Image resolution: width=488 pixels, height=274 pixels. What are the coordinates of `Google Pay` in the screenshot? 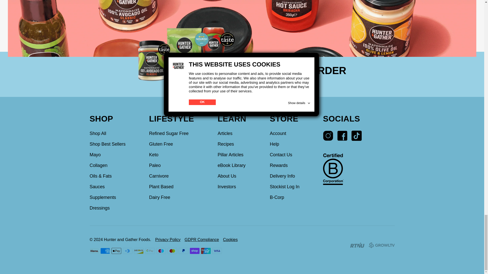 It's located at (150, 251).